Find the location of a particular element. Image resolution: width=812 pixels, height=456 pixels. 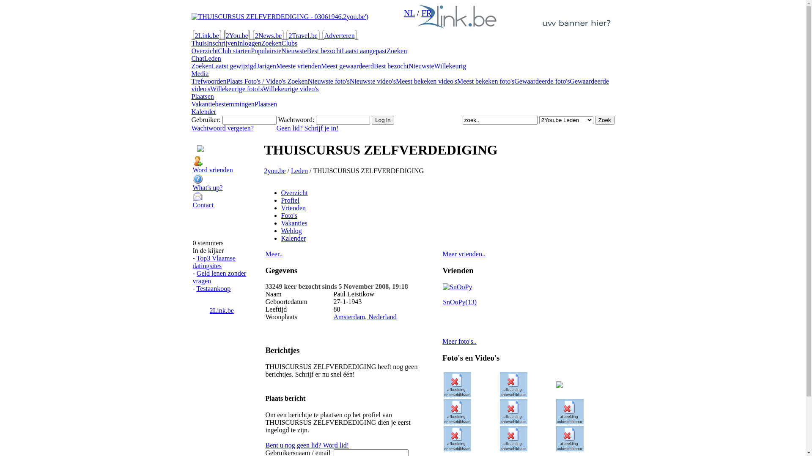

Log in is located at coordinates (383, 120).